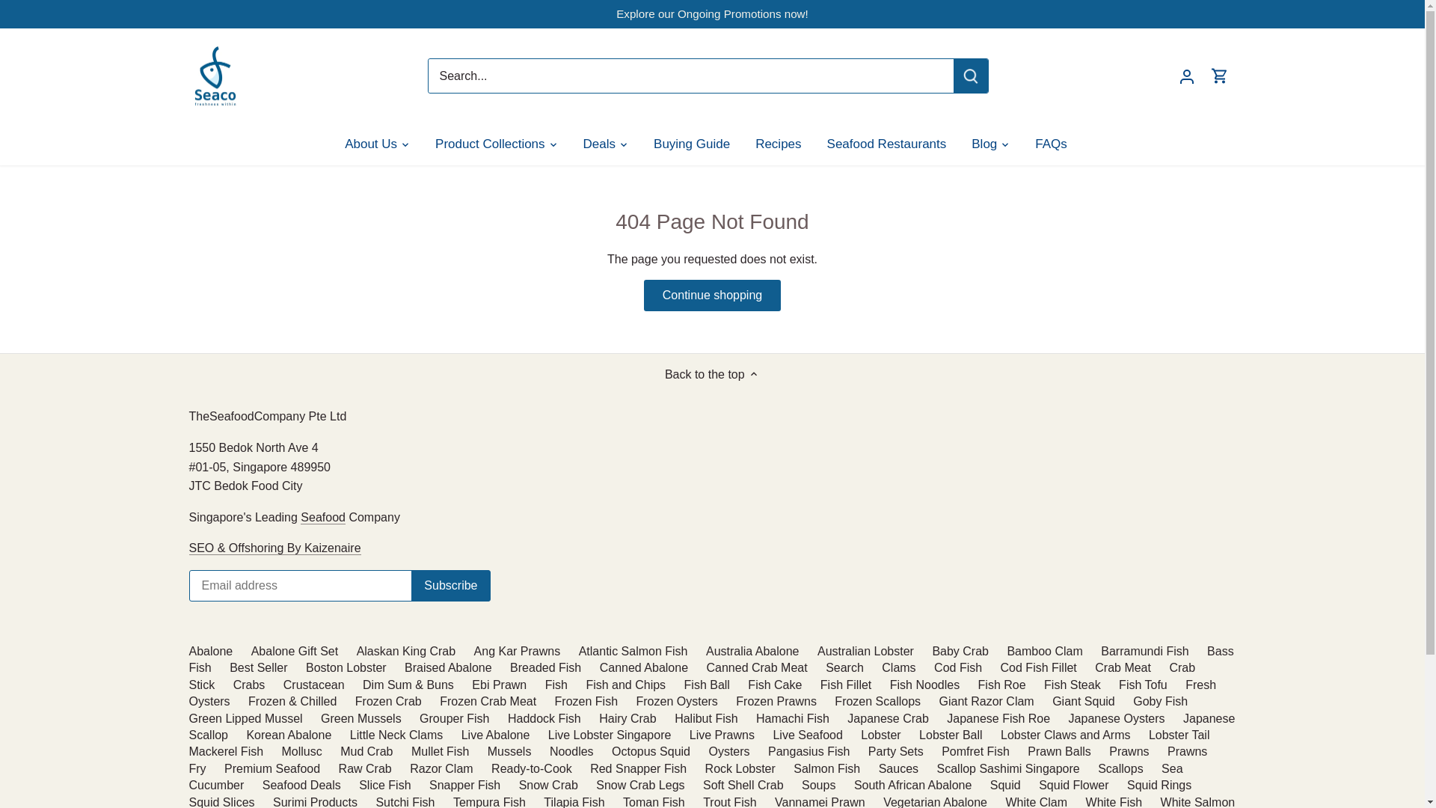  Describe the element at coordinates (450, 585) in the screenshot. I see `Subscribe` at that location.